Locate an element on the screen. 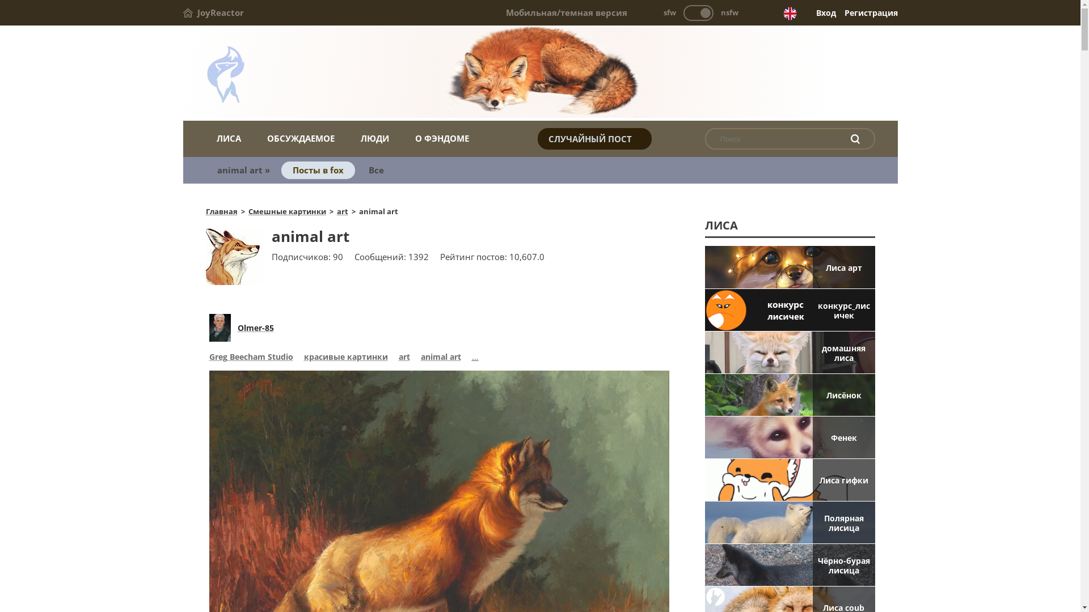  Greg Beecham Studio is located at coordinates (251, 358).